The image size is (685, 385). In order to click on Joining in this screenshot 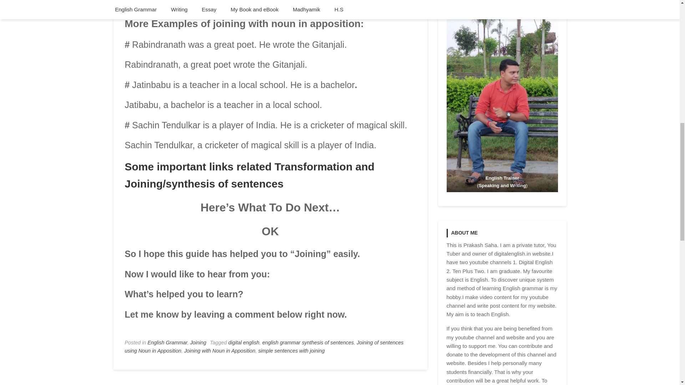, I will do `click(198, 342)`.